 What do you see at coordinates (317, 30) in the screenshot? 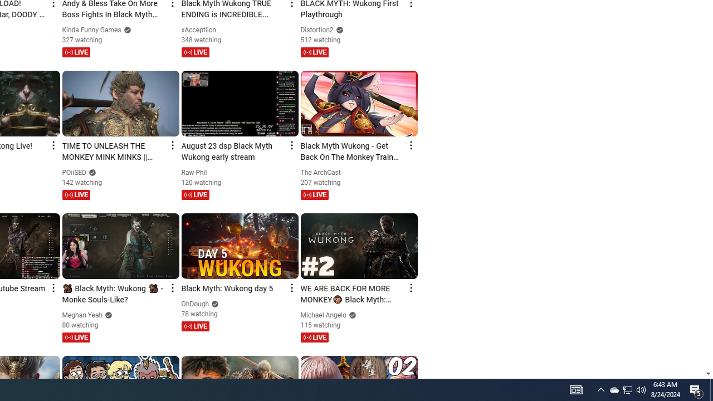
I see `Distortion2` at bounding box center [317, 30].